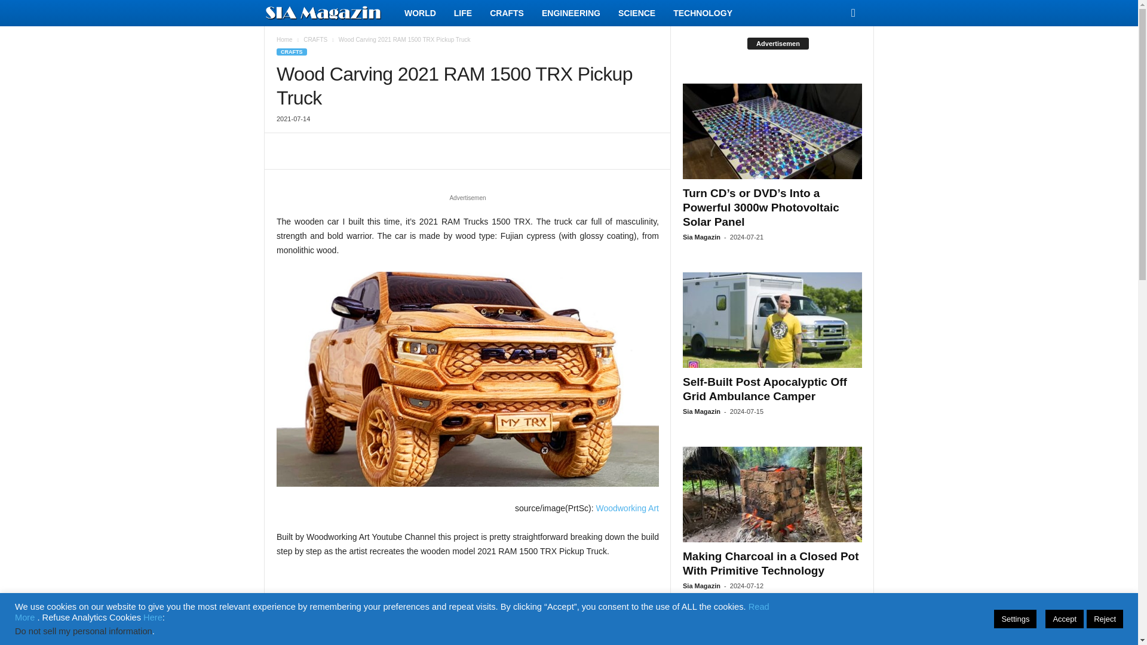  Describe the element at coordinates (571, 13) in the screenshot. I see `ENGINEERING` at that location.